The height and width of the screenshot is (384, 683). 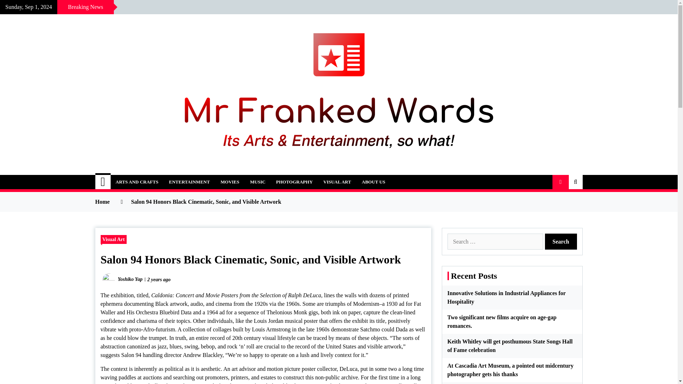 What do you see at coordinates (294, 182) in the screenshot?
I see `PHOTOGRAPHY` at bounding box center [294, 182].